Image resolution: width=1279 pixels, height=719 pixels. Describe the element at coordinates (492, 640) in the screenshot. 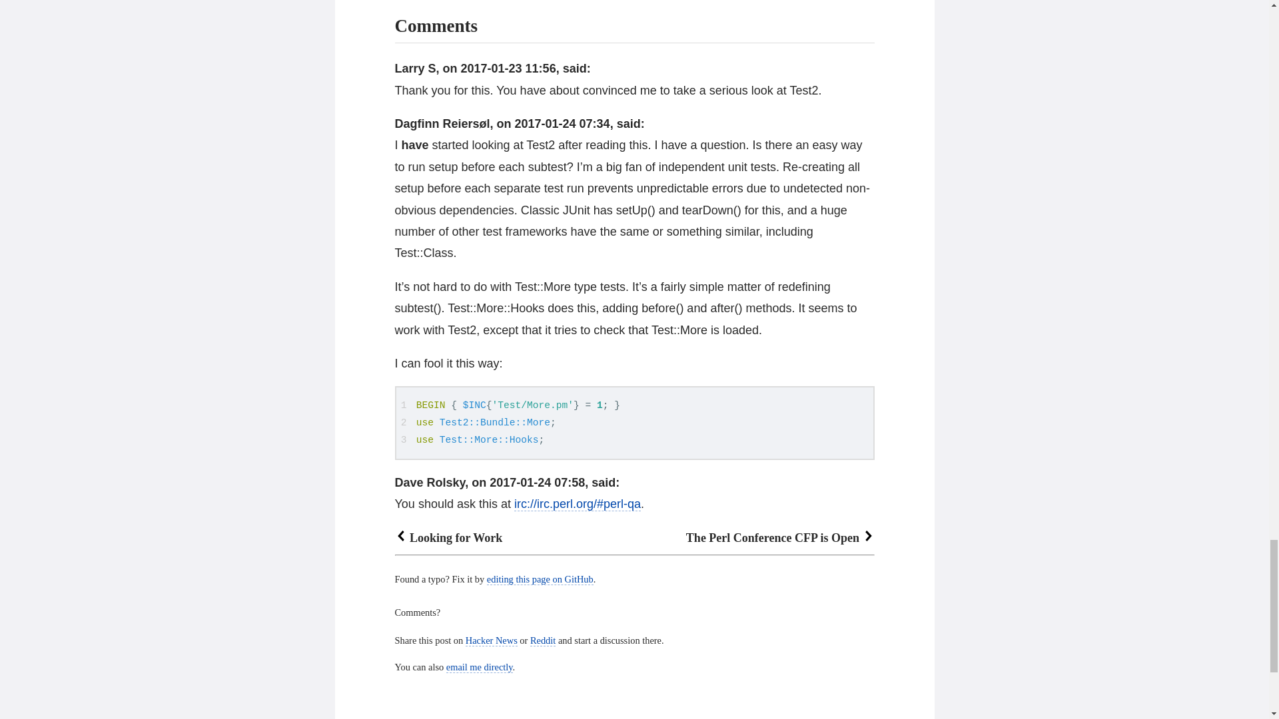

I see `Hacker News` at that location.